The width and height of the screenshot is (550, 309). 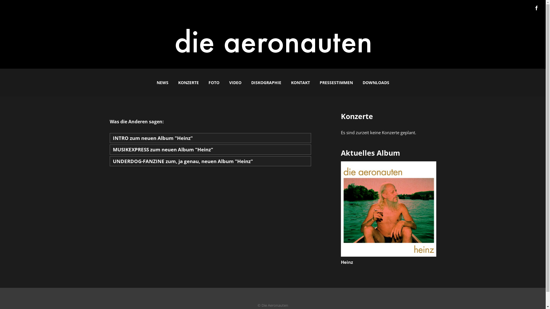 What do you see at coordinates (336, 83) in the screenshot?
I see `PRESSESTIMMEN` at bounding box center [336, 83].